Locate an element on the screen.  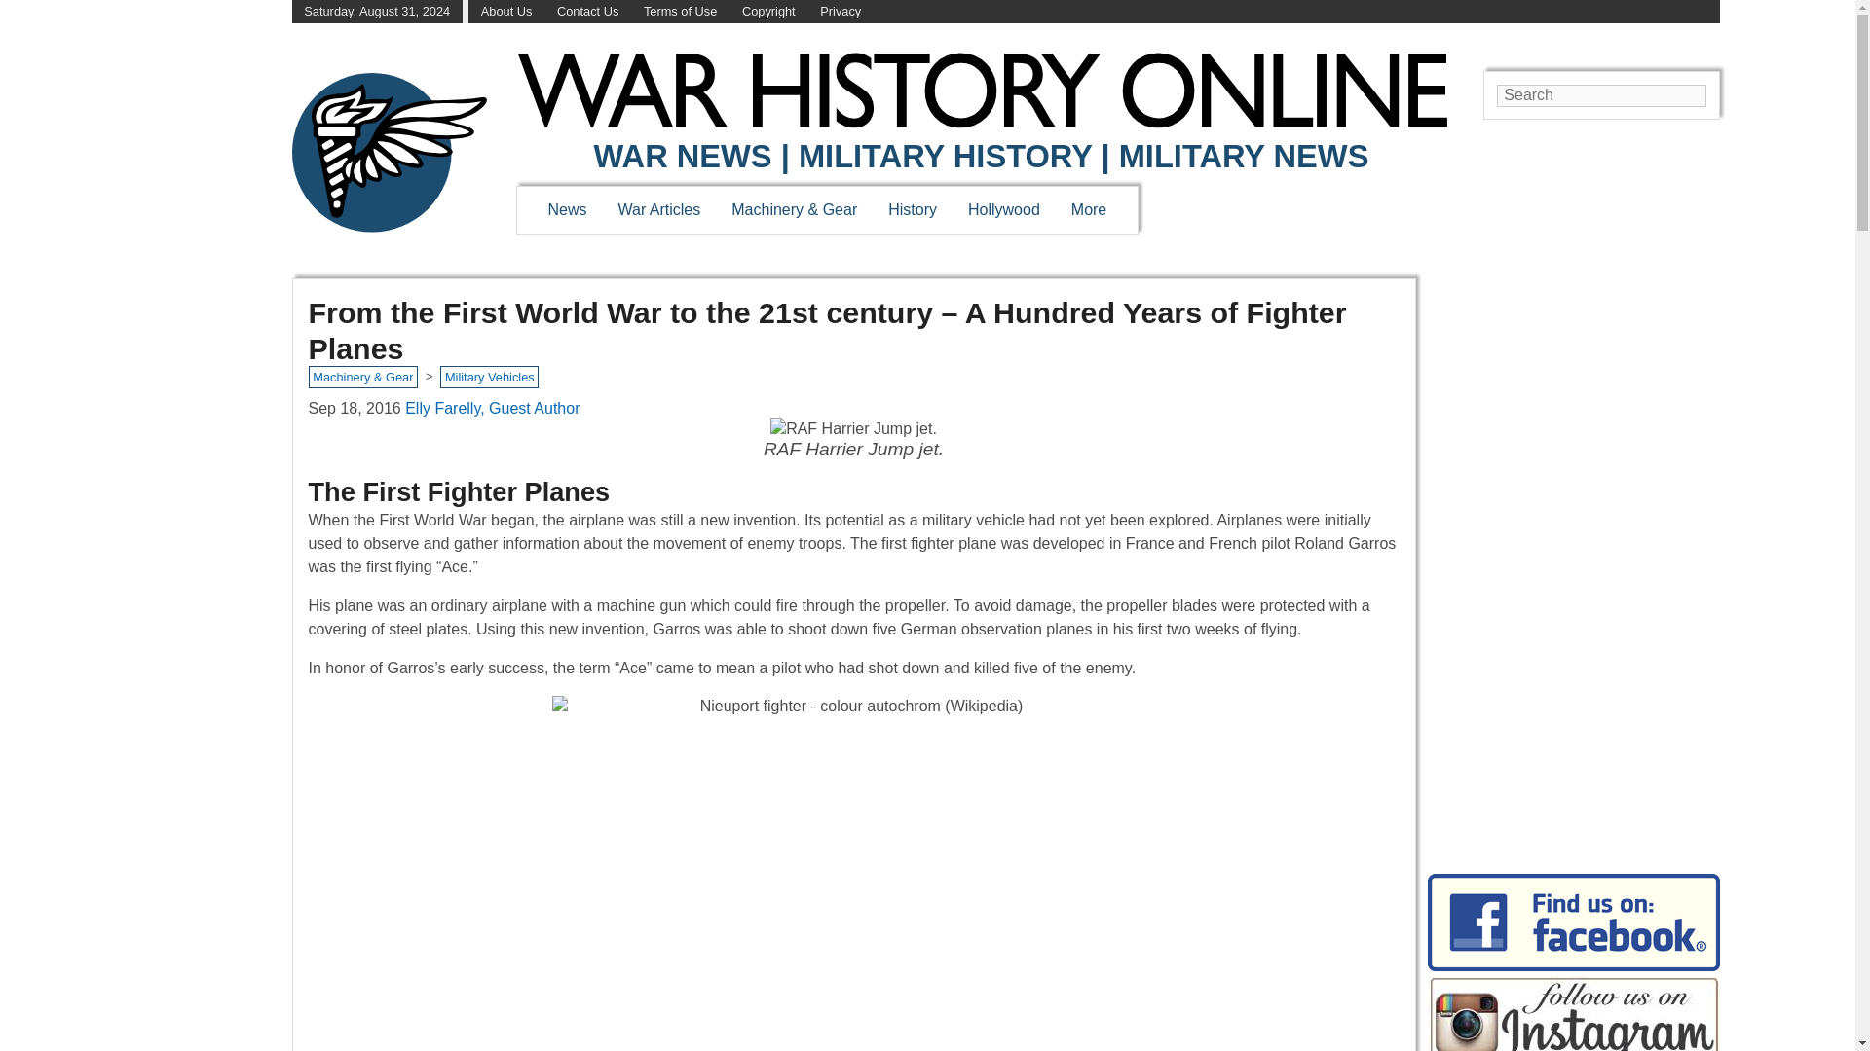
News is located at coordinates (567, 209).